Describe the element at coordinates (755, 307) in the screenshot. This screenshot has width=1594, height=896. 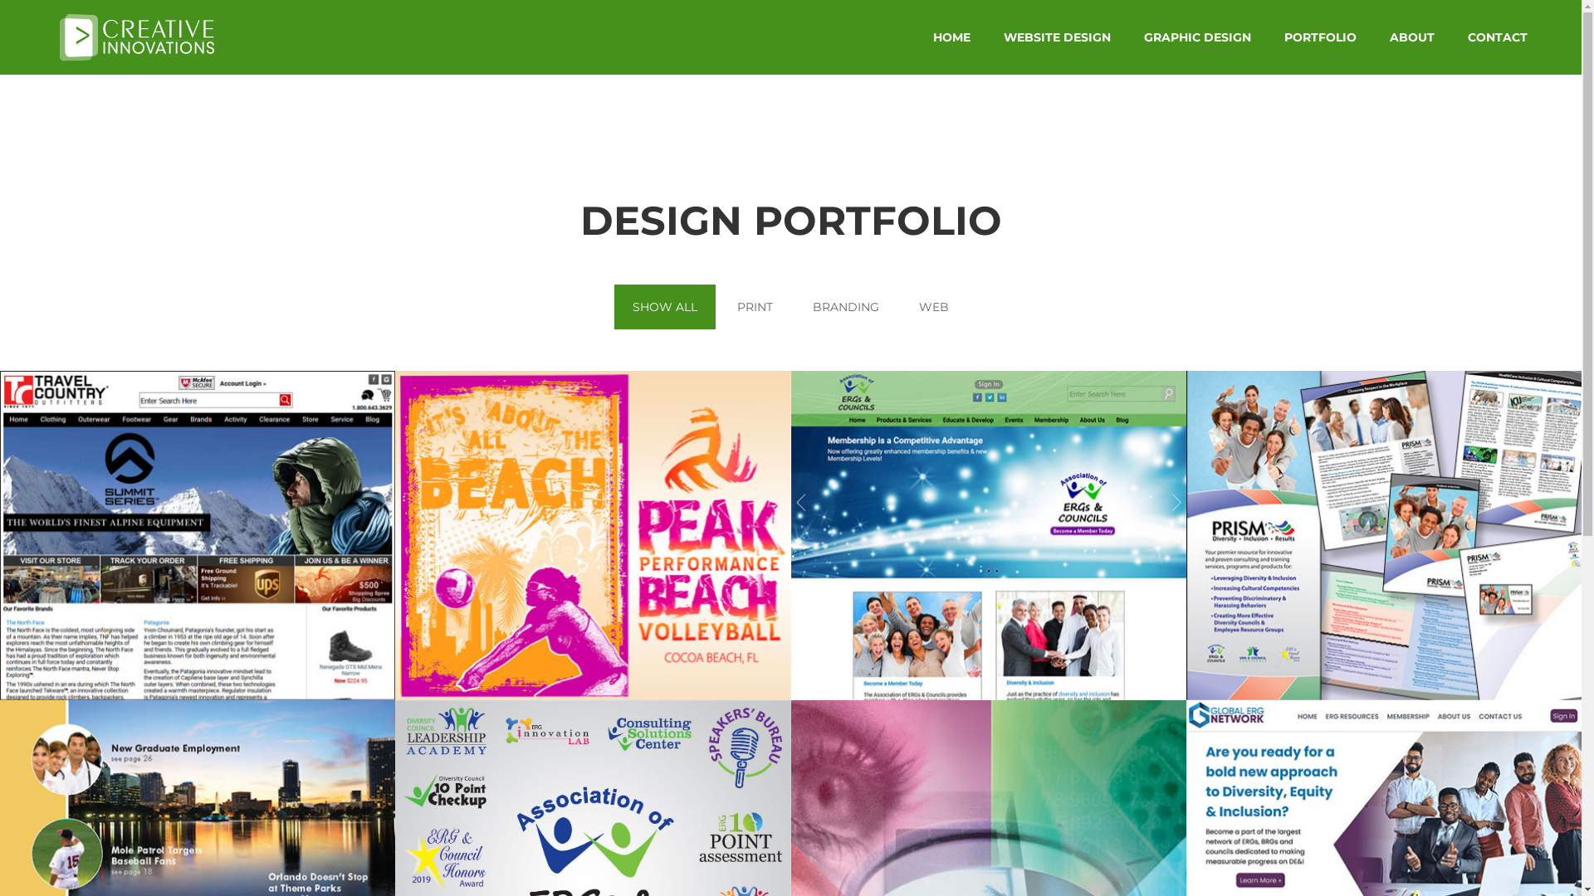
I see `PRINT` at that location.